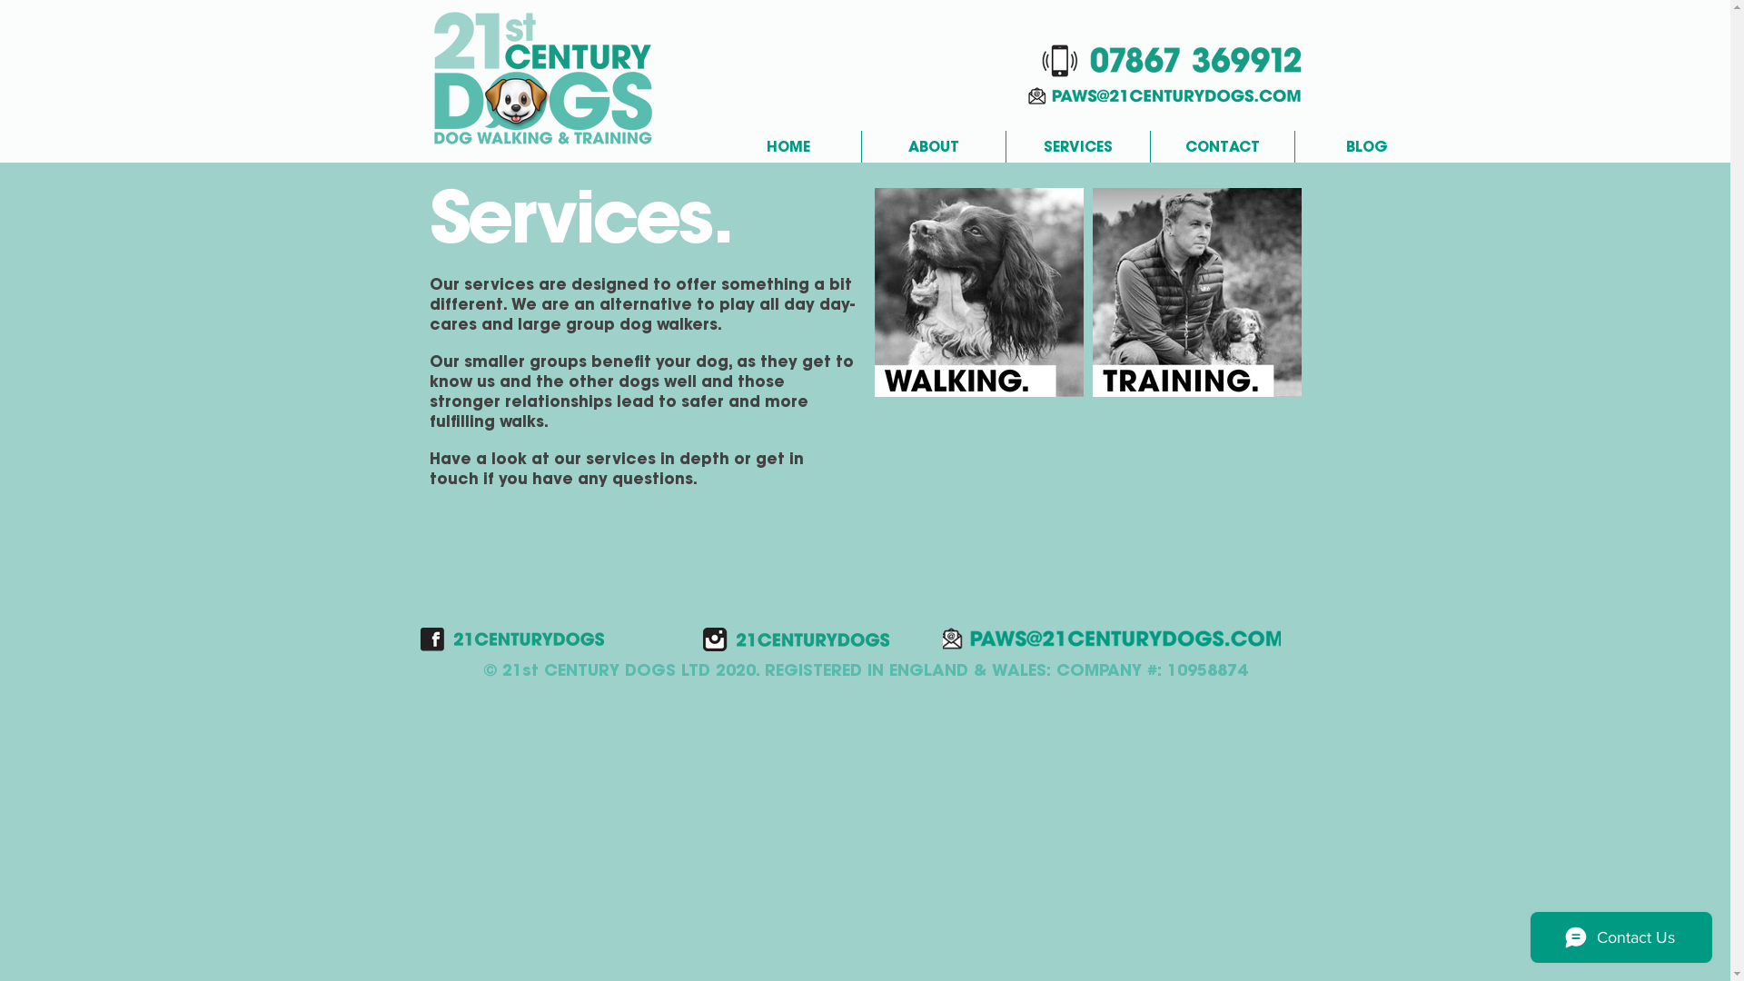  Describe the element at coordinates (1728, 5) in the screenshot. I see `TWIPLA (Visitor Analytics)` at that location.